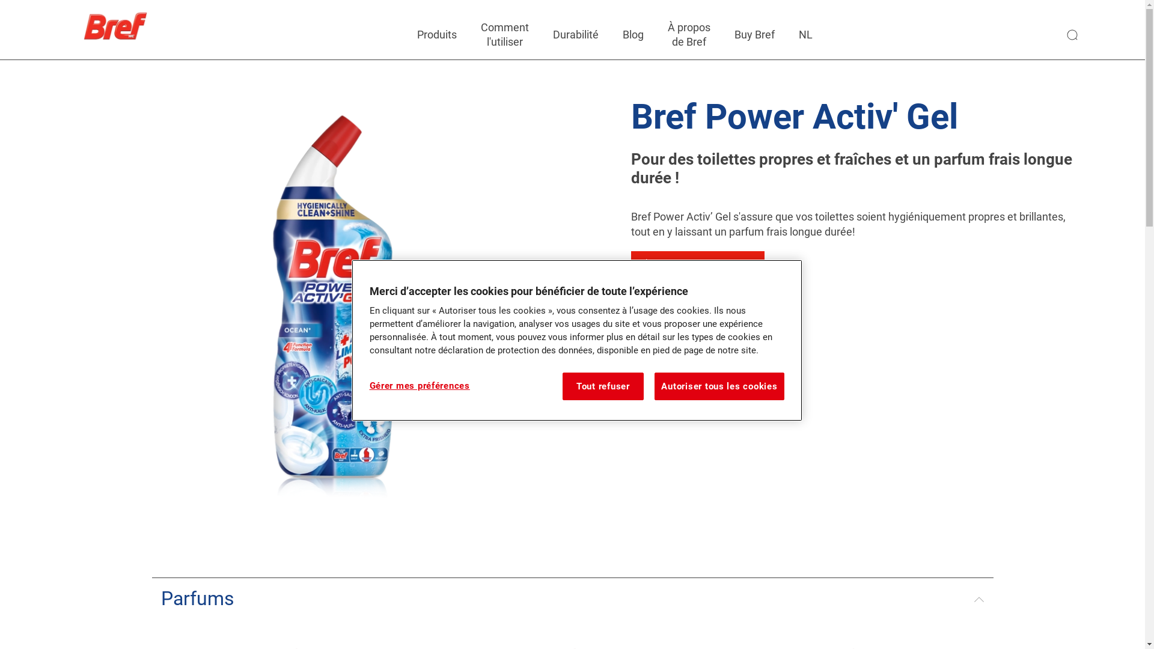  Describe the element at coordinates (572, 599) in the screenshot. I see `Parfums` at that location.